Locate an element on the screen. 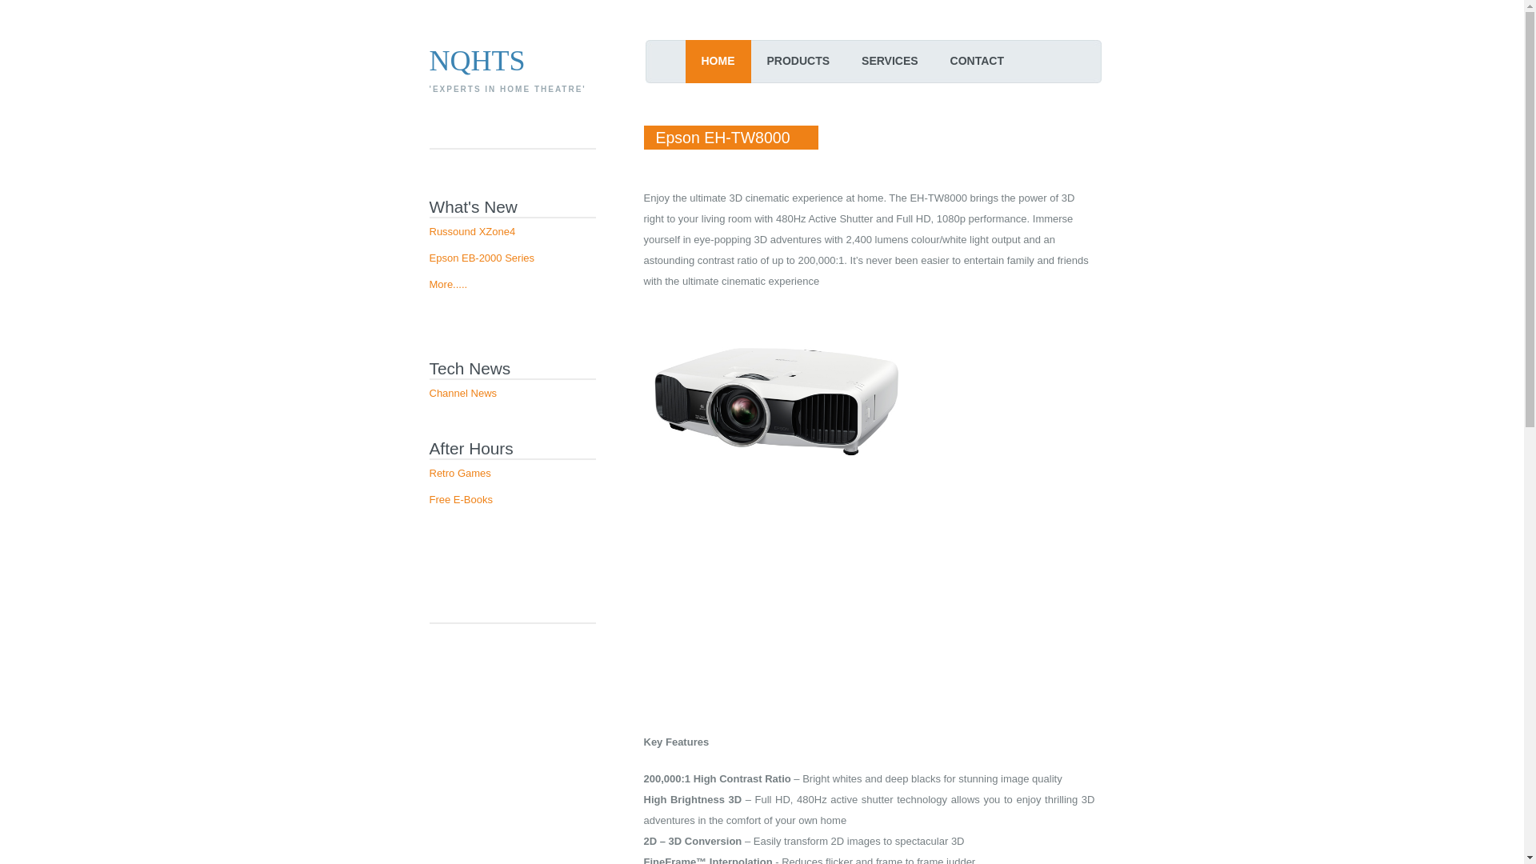 This screenshot has width=1536, height=864. Russound XZone4 is located at coordinates (472, 232).